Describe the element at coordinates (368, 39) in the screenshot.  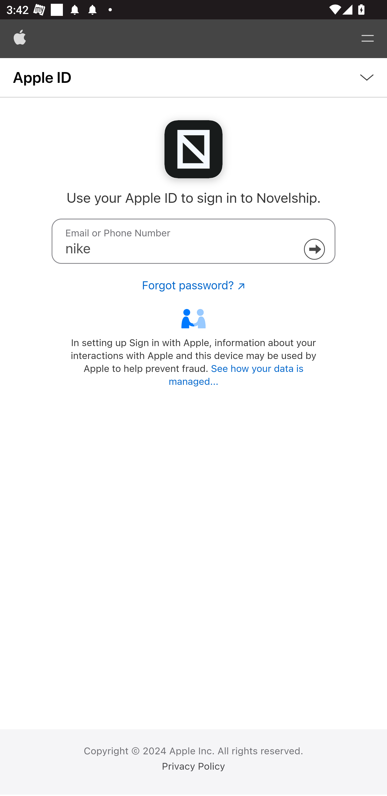
I see `Menu` at that location.